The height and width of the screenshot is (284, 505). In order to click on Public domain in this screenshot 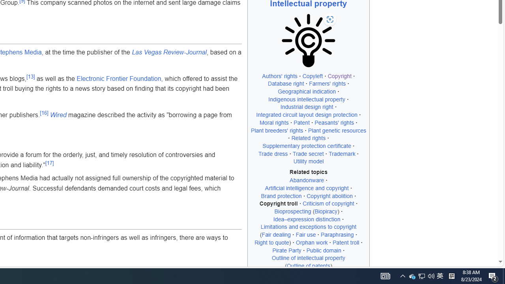, I will do `click(324, 250)`.